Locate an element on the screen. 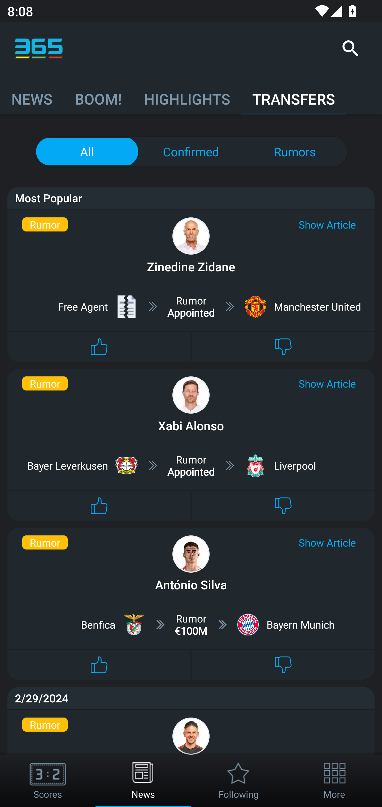 This screenshot has height=807, width=382. Following is located at coordinates (239, 781).